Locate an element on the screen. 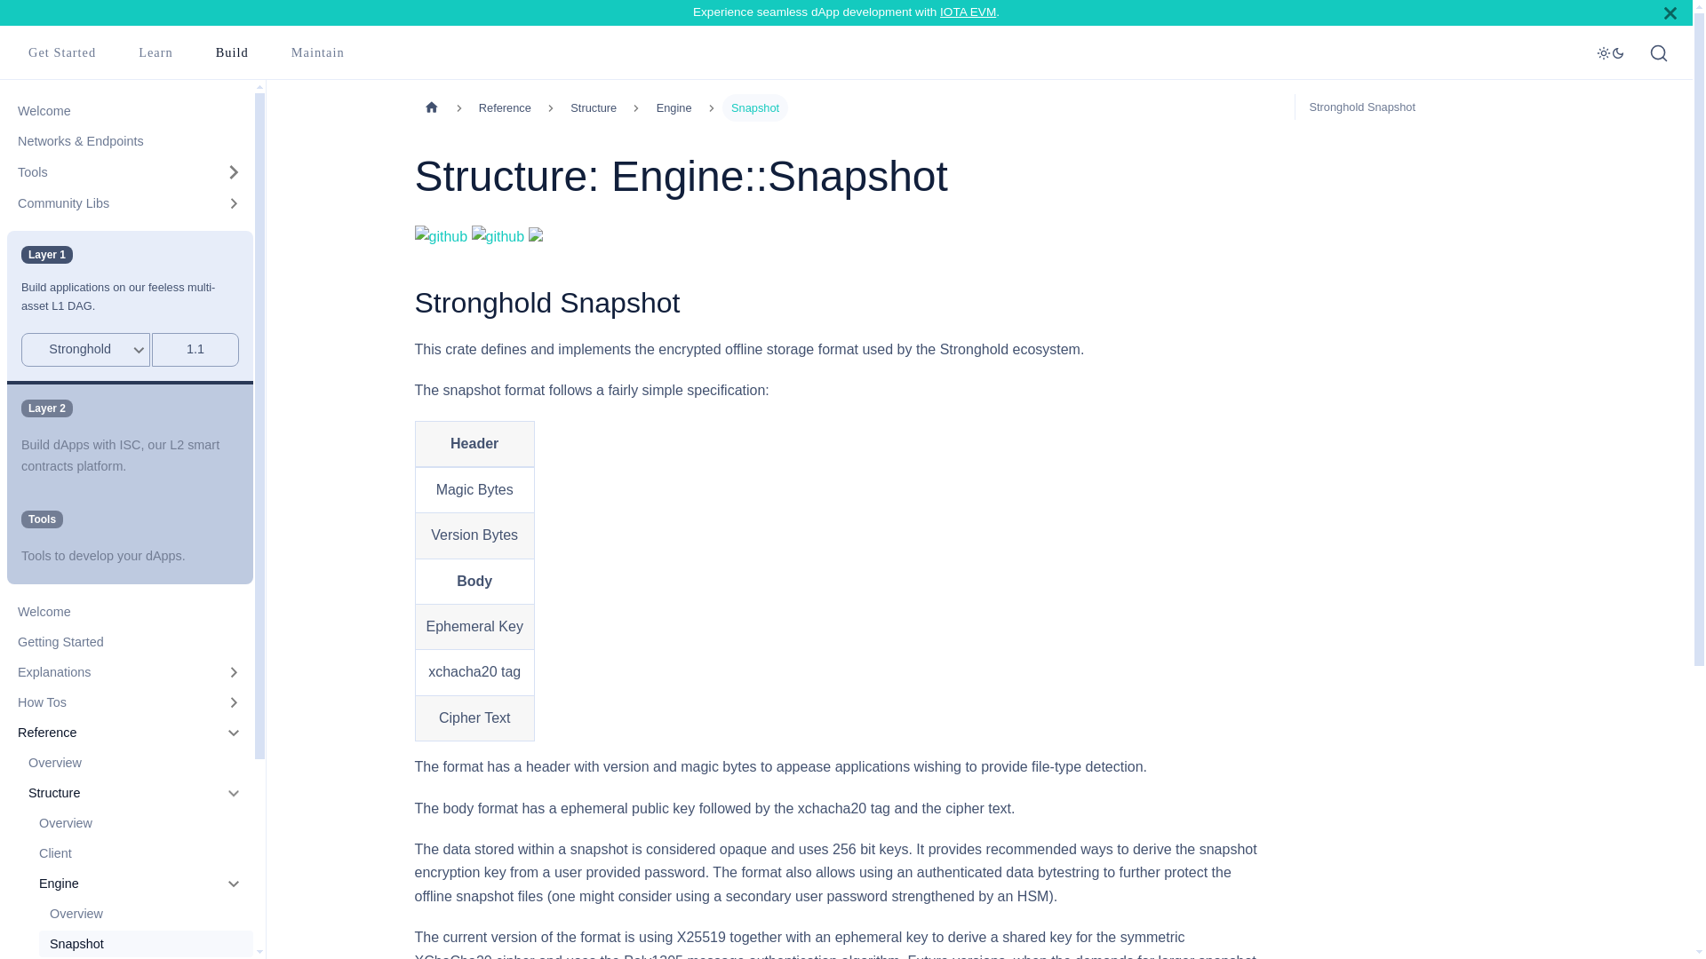  Client is located at coordinates (140, 853).